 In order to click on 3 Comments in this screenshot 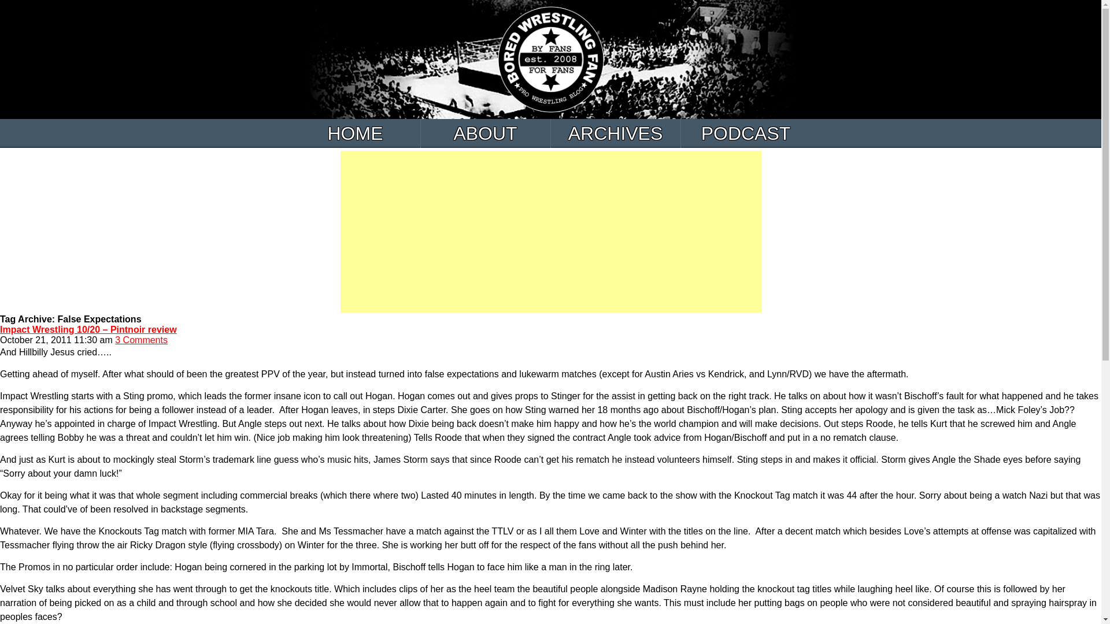, I will do `click(141, 340)`.